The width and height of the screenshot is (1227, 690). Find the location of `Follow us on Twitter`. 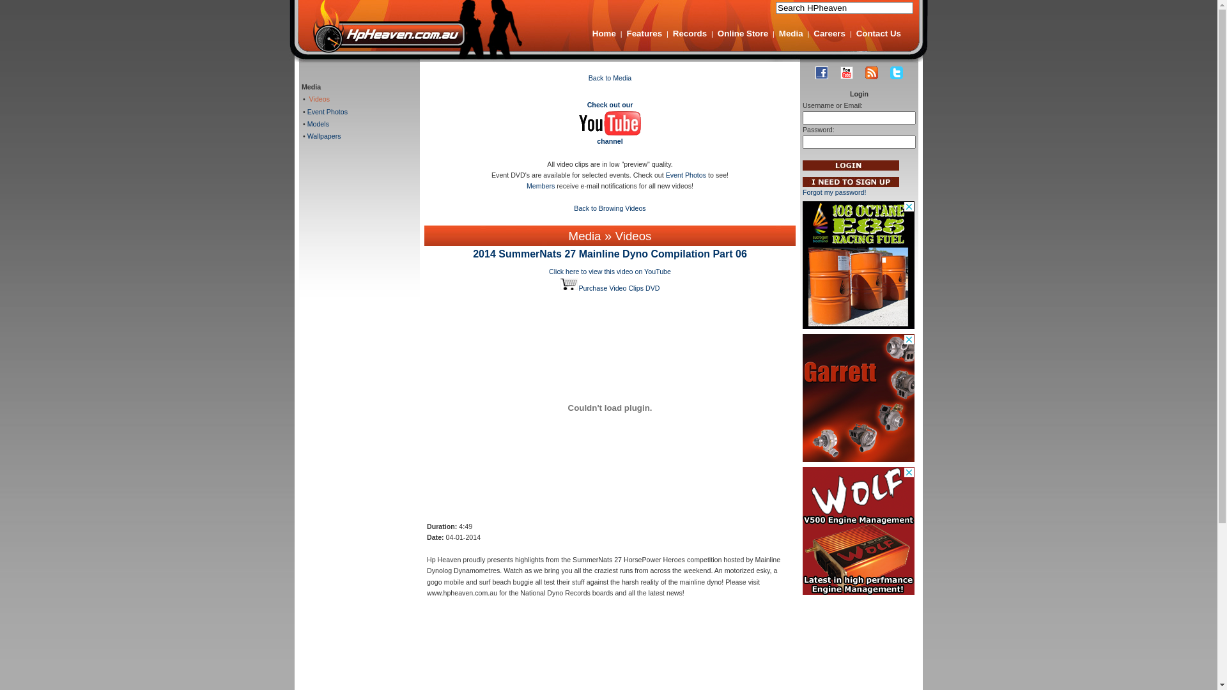

Follow us on Twitter is located at coordinates (897, 73).